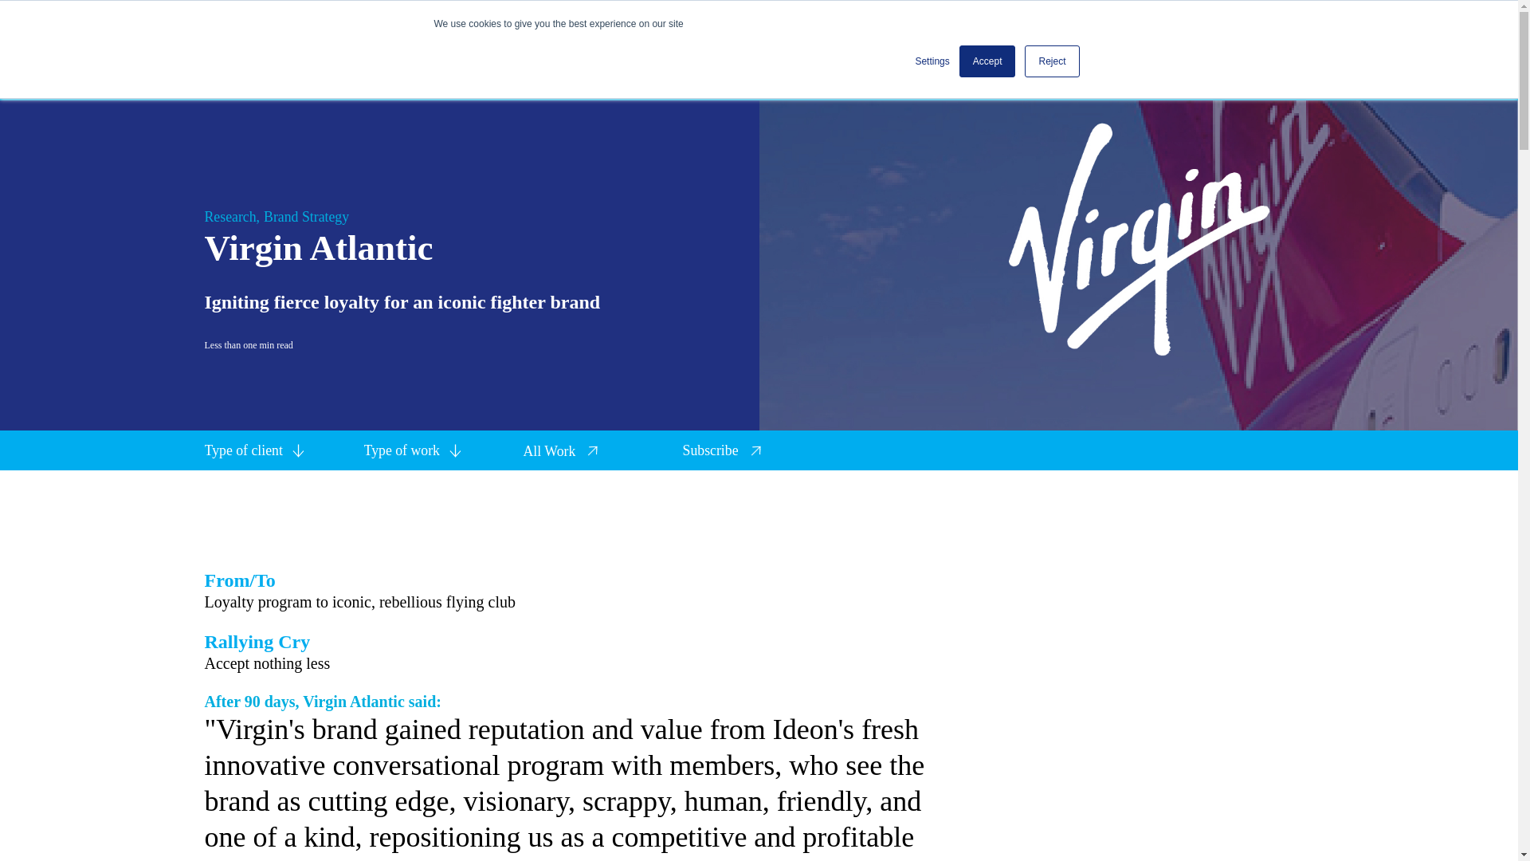 This screenshot has height=861, width=1530. Describe the element at coordinates (306, 217) in the screenshot. I see `Brand Strategy` at that location.